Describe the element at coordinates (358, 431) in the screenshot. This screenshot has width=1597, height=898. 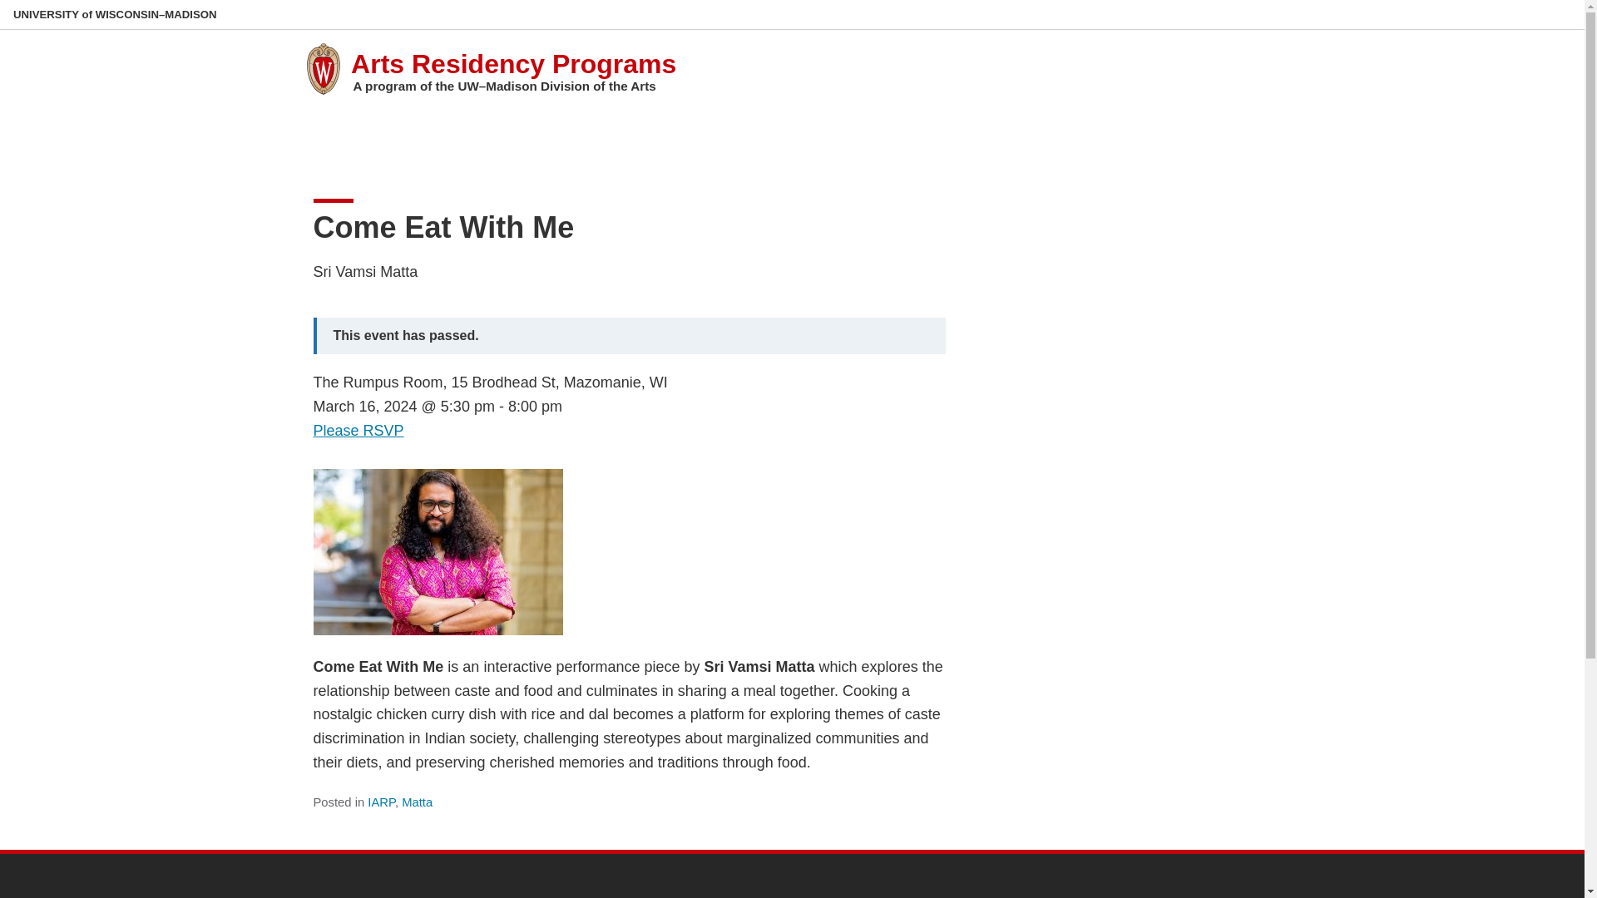
I see `Please RSVP` at that location.